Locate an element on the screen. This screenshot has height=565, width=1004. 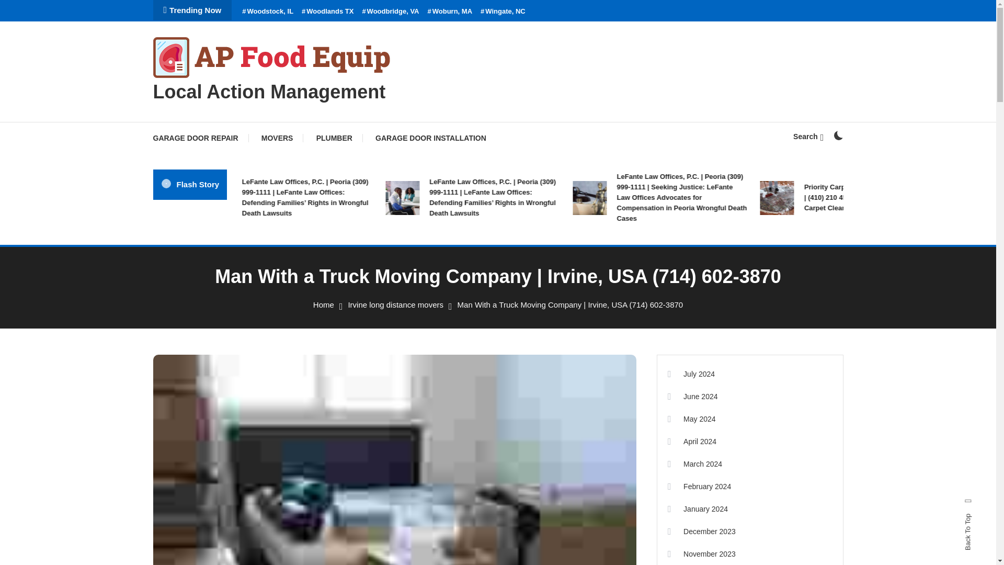
GARAGE DOOR INSTALLATION is located at coordinates (431, 138).